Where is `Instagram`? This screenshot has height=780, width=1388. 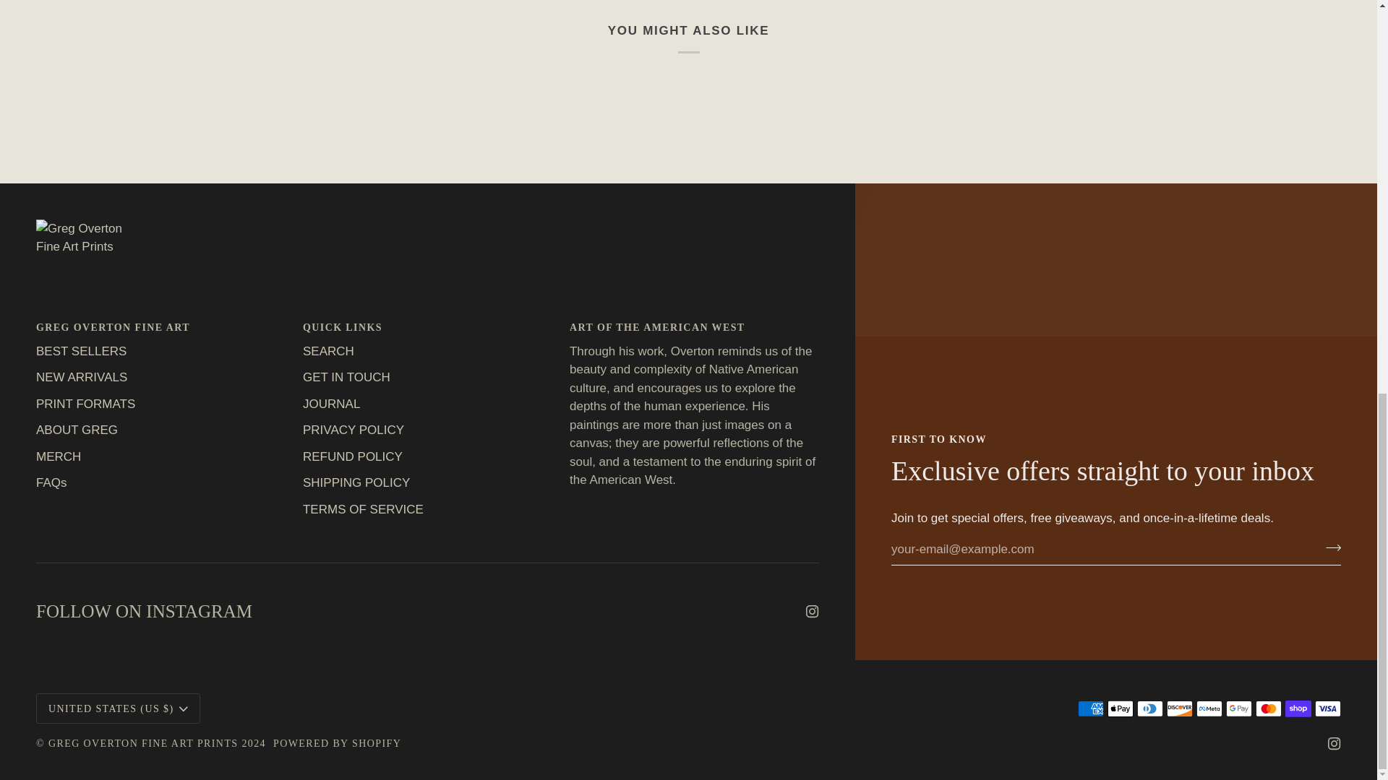 Instagram is located at coordinates (813, 612).